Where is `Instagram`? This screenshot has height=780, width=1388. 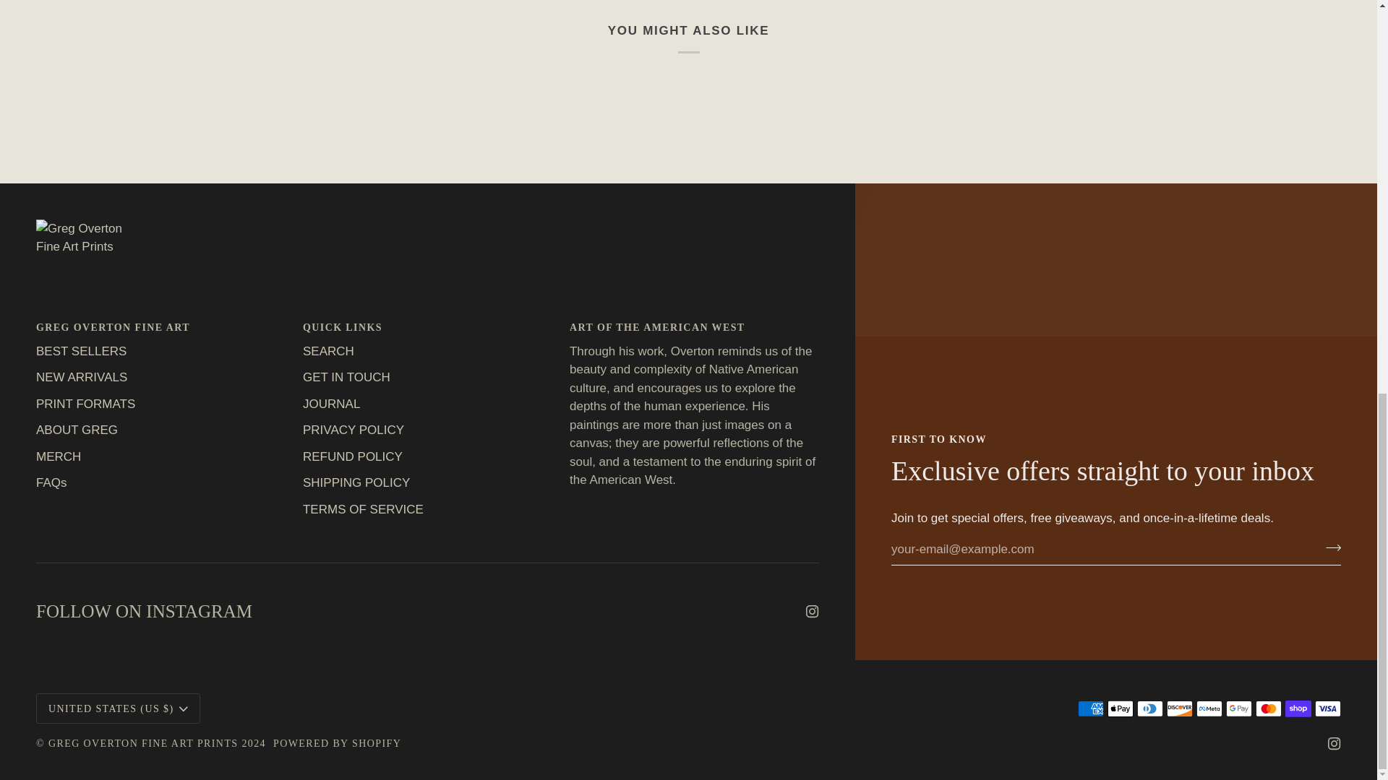 Instagram is located at coordinates (813, 612).